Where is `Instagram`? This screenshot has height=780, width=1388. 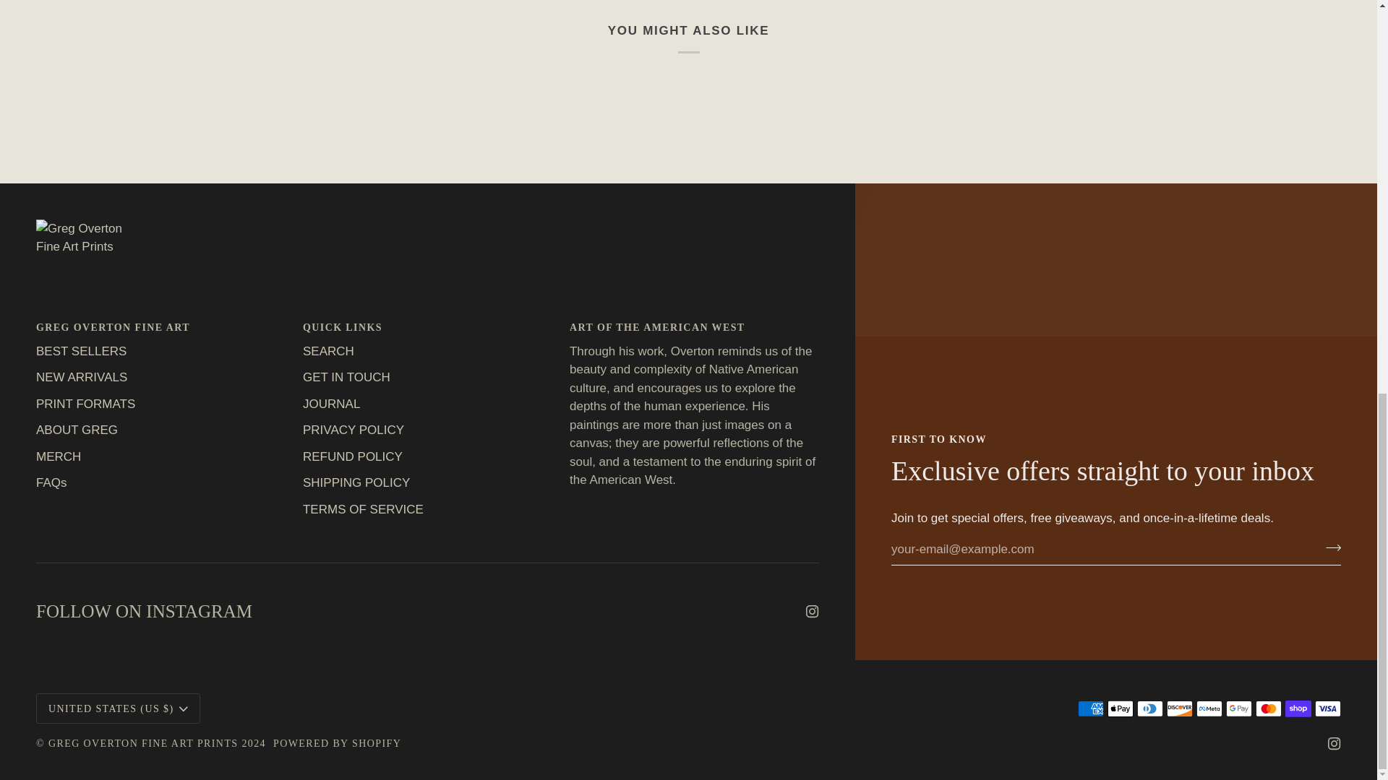 Instagram is located at coordinates (813, 612).